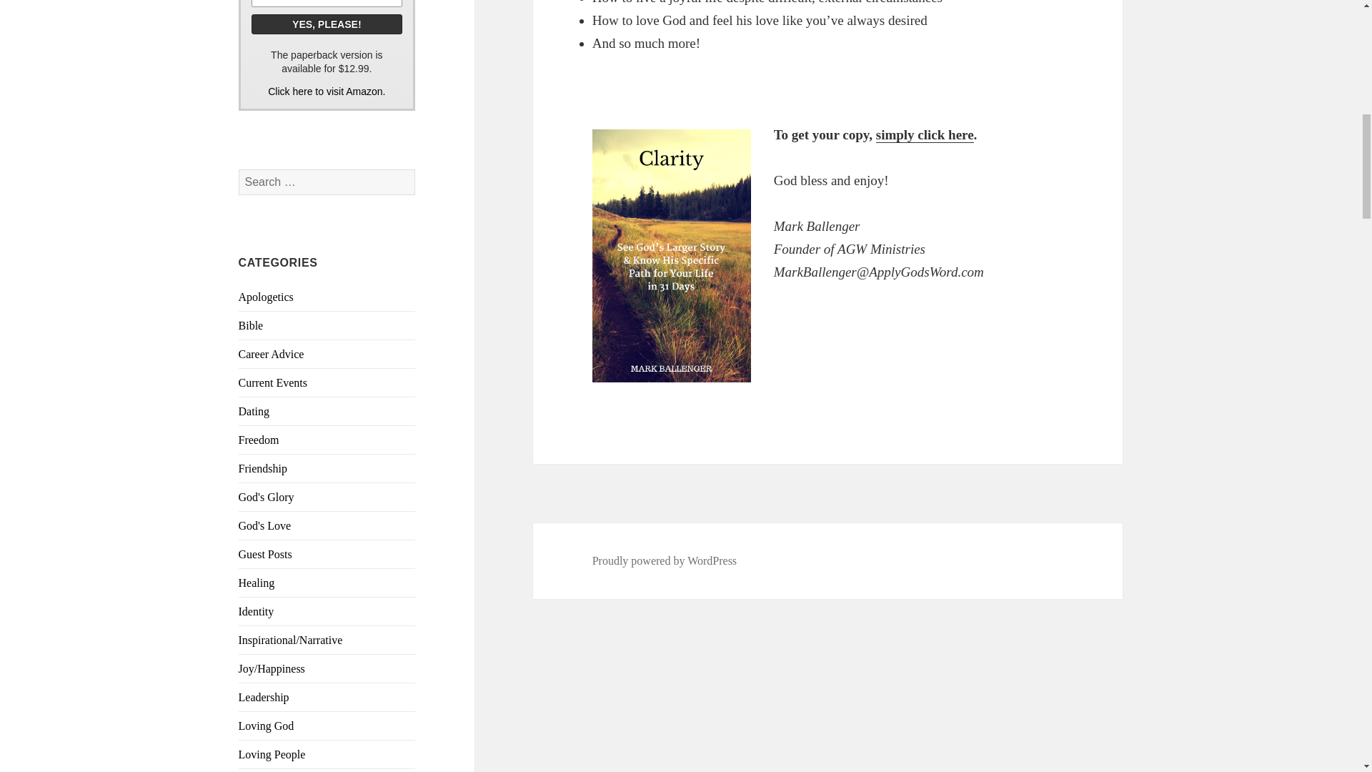 Image resolution: width=1372 pixels, height=772 pixels. I want to click on Click here to visit Amazon., so click(326, 91).